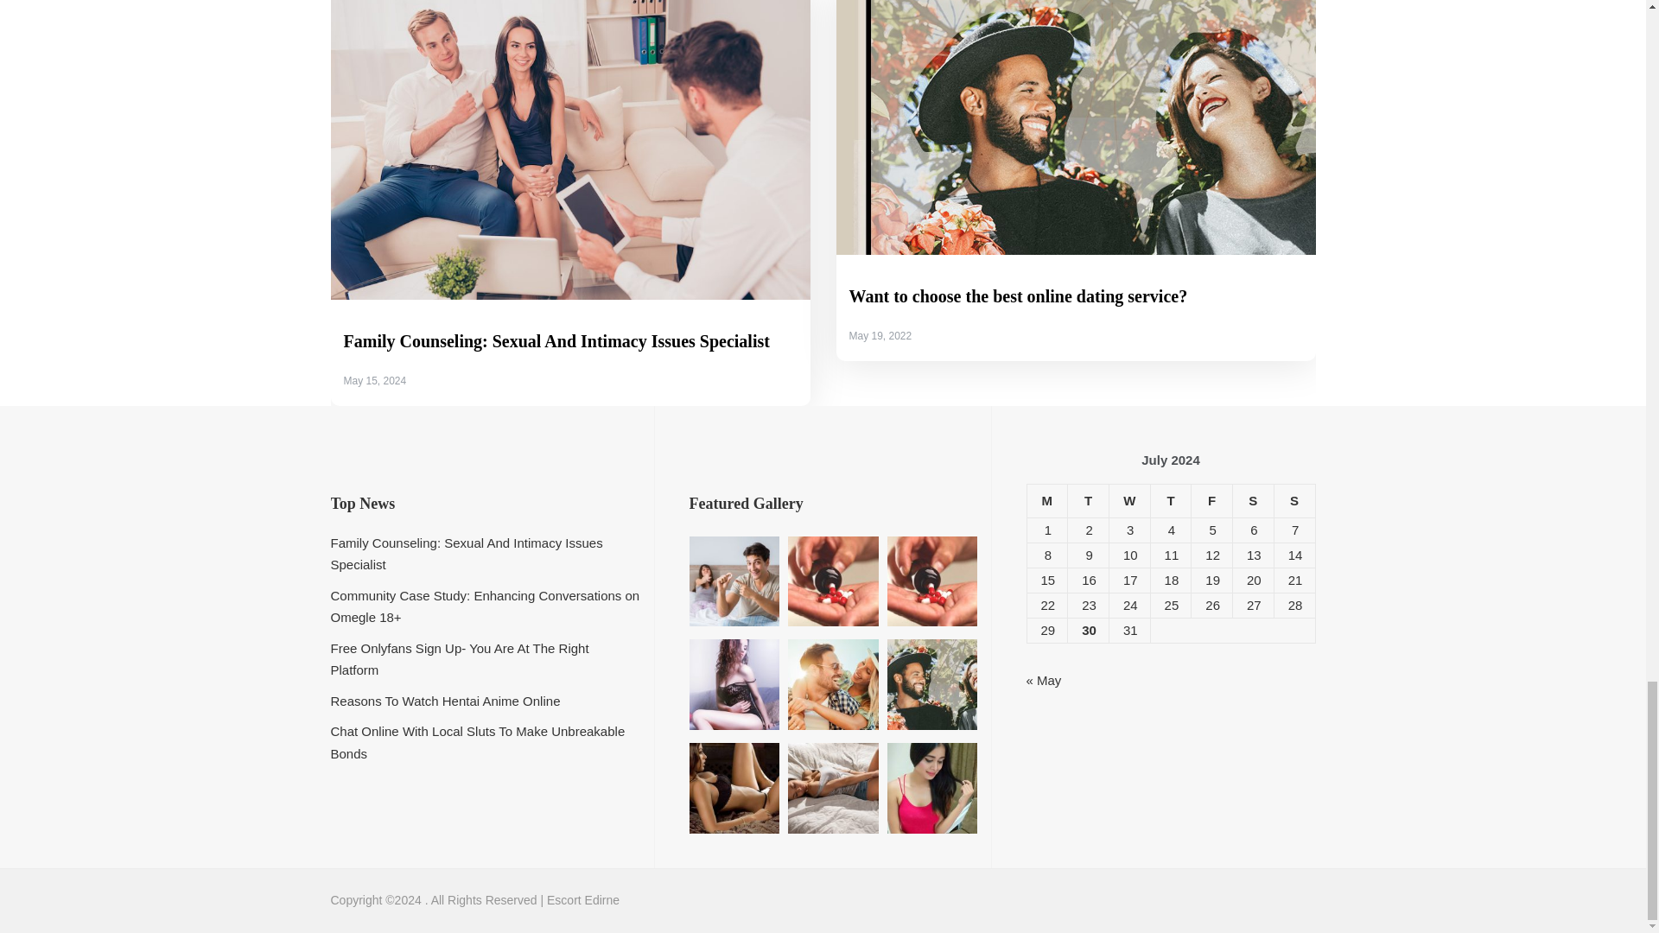  Describe the element at coordinates (1089, 501) in the screenshot. I see `Tuesday` at that location.